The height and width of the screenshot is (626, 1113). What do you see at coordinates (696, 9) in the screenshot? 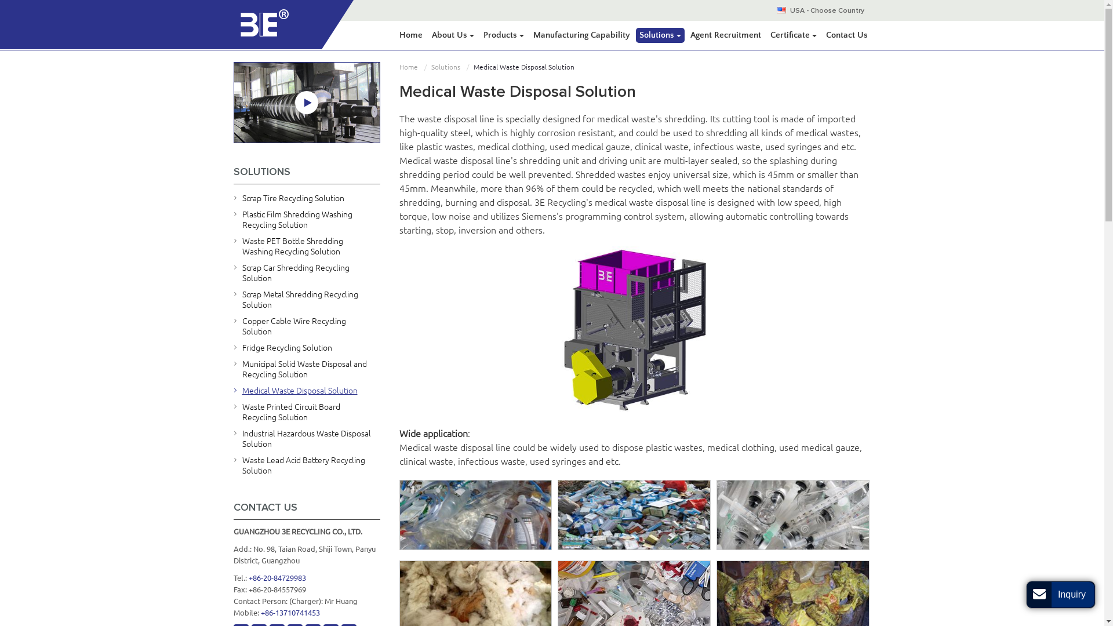
I see `USA - Choose Country` at bounding box center [696, 9].